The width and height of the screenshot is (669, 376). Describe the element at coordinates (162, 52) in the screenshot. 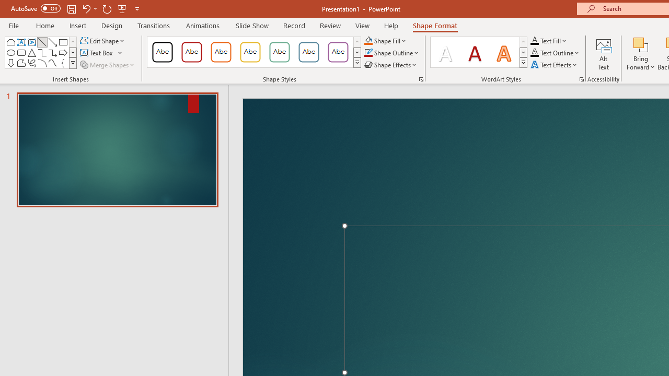

I see `Colored Outline - Black, Dark 1` at that location.